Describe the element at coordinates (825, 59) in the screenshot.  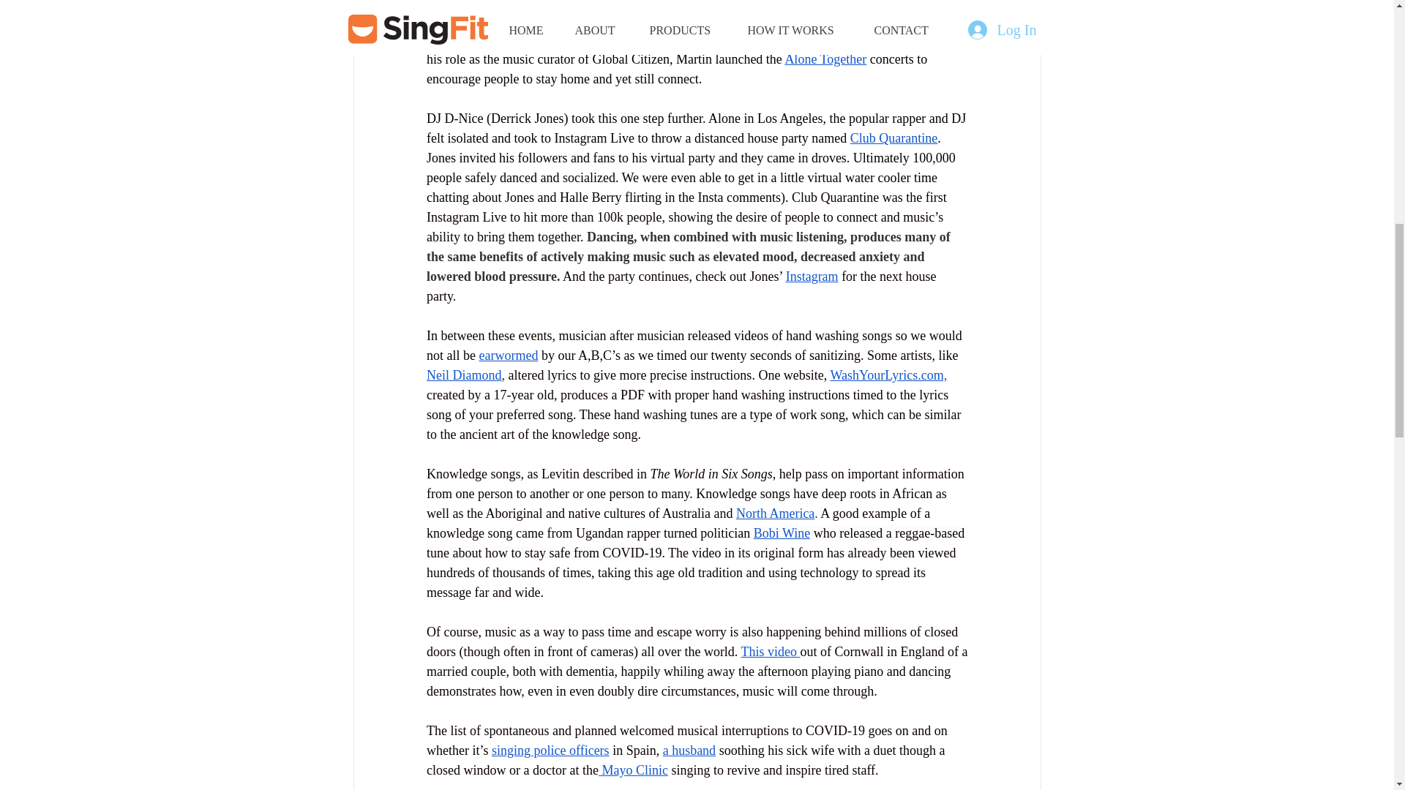
I see `Alone Together` at that location.